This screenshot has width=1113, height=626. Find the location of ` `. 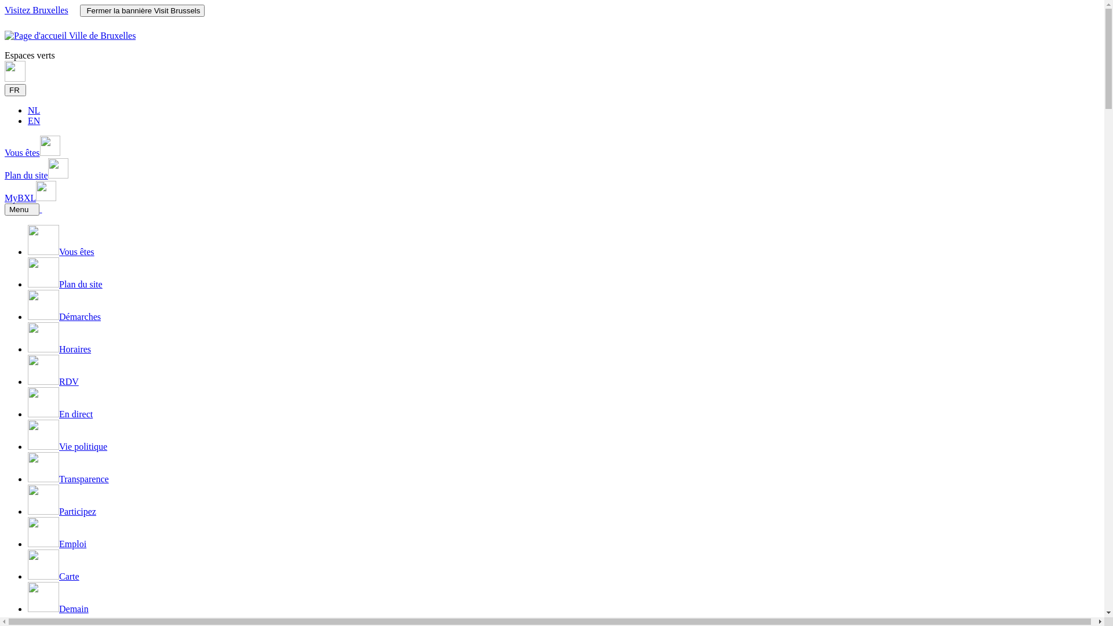

  is located at coordinates (41, 209).